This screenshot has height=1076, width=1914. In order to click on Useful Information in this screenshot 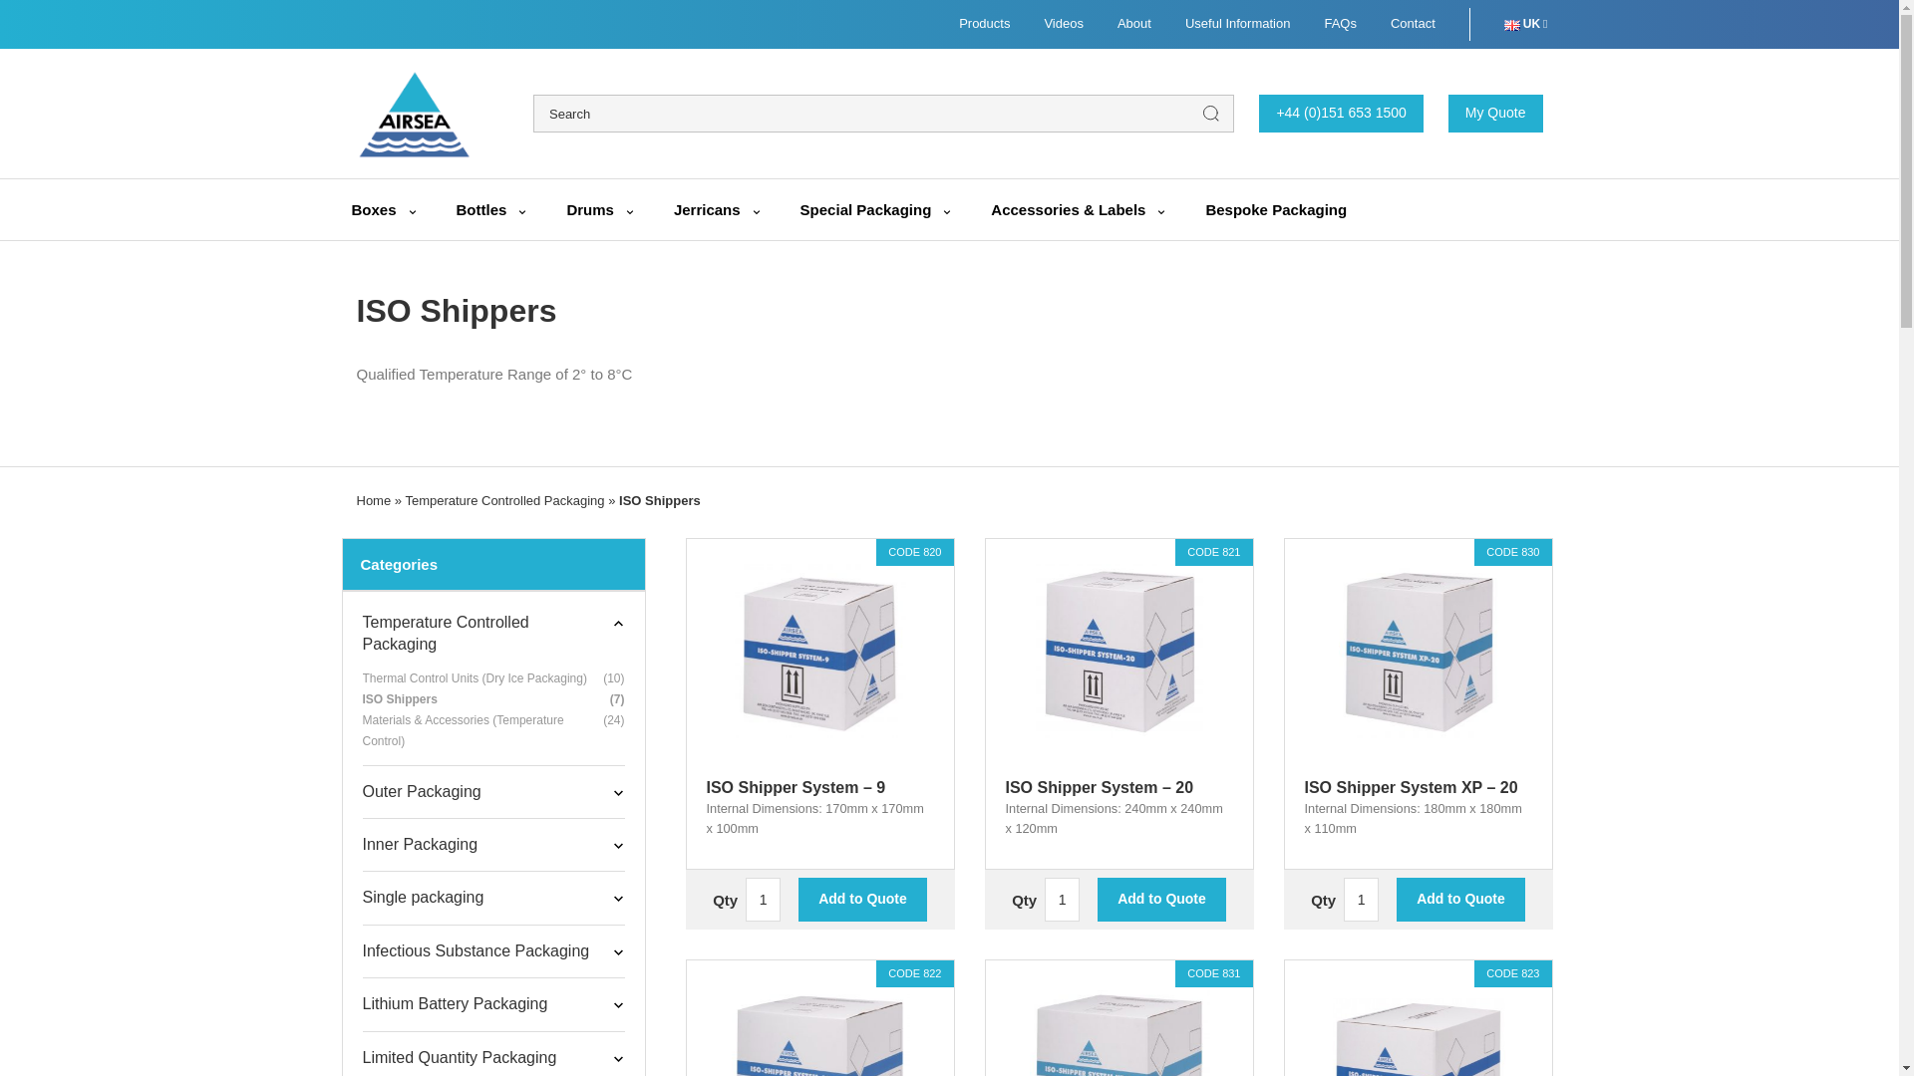, I will do `click(1237, 24)`.